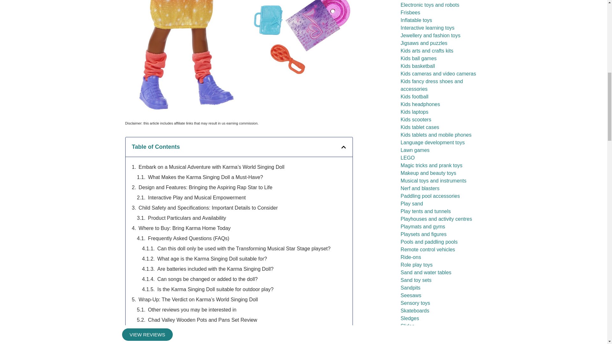  I want to click on Chad Valley Wooden Pots and Pans Set Review, so click(202, 320).